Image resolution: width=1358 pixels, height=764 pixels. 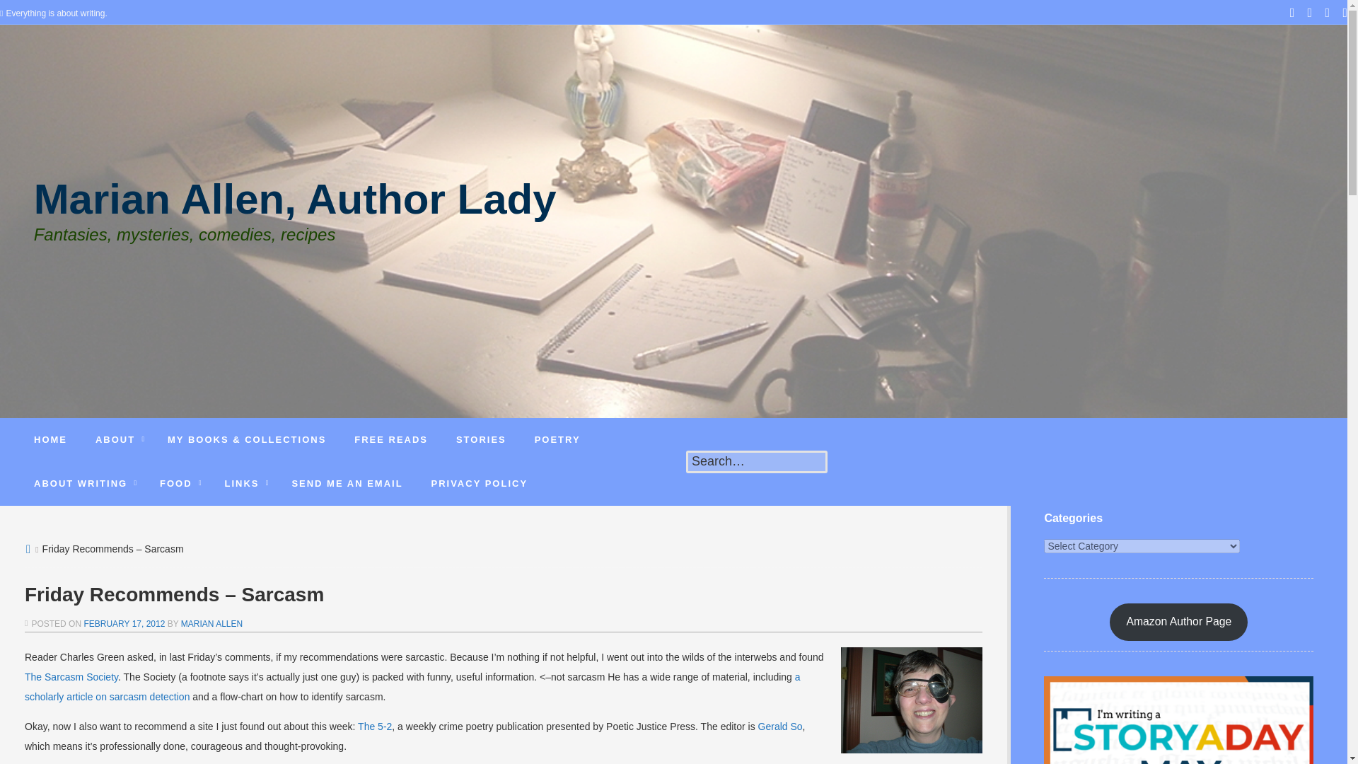 I want to click on ABOUT, so click(x=117, y=440).